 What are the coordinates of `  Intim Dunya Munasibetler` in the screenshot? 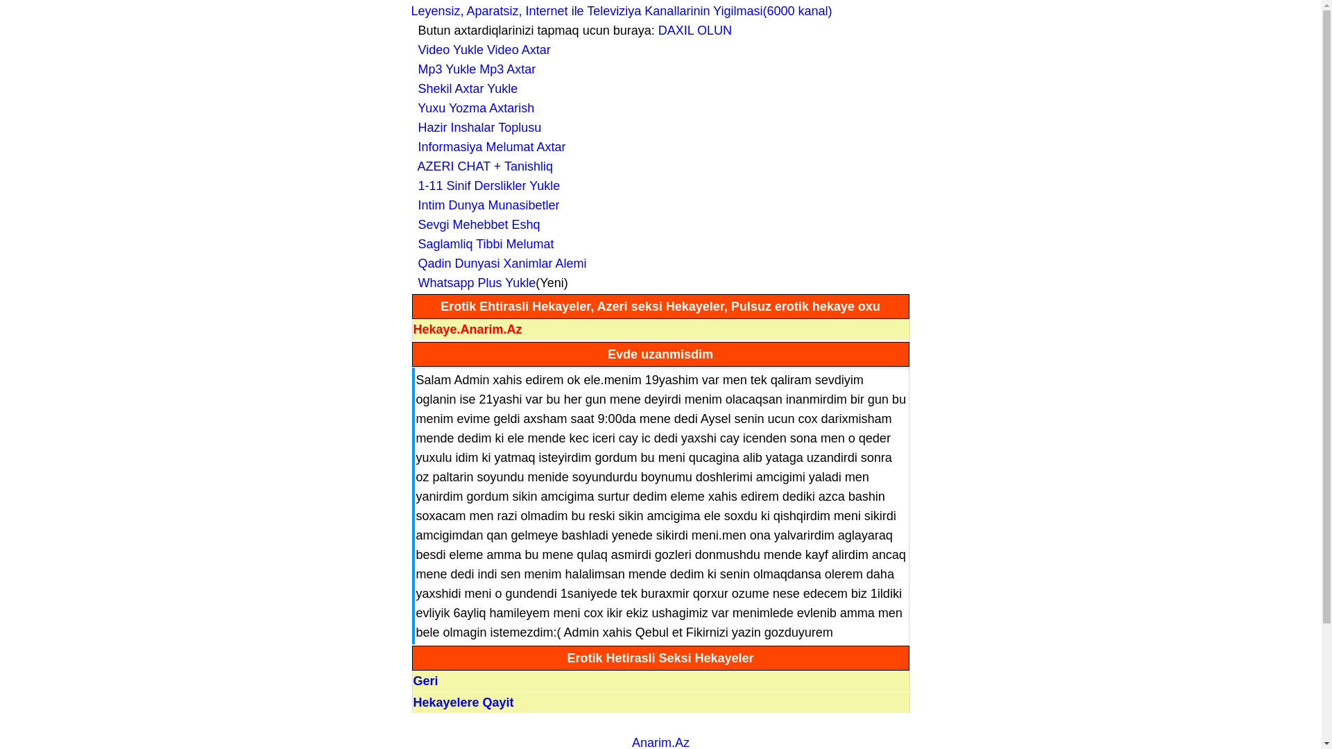 It's located at (485, 205).